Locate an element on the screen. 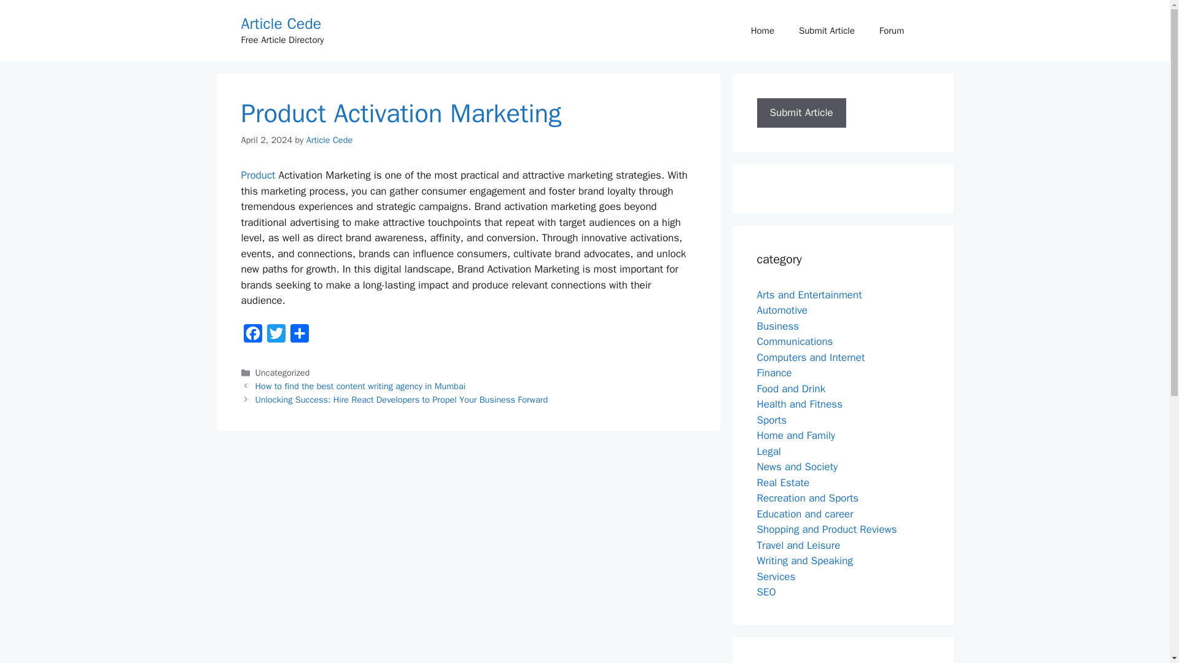  Communications is located at coordinates (795, 341).